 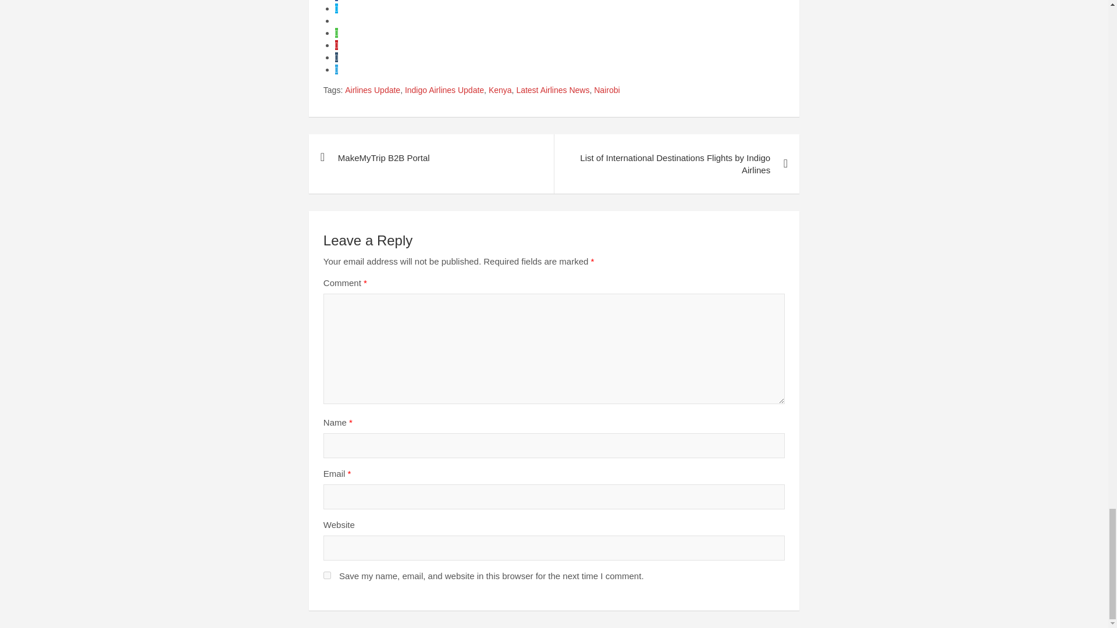 What do you see at coordinates (327, 575) in the screenshot?
I see `yes` at bounding box center [327, 575].